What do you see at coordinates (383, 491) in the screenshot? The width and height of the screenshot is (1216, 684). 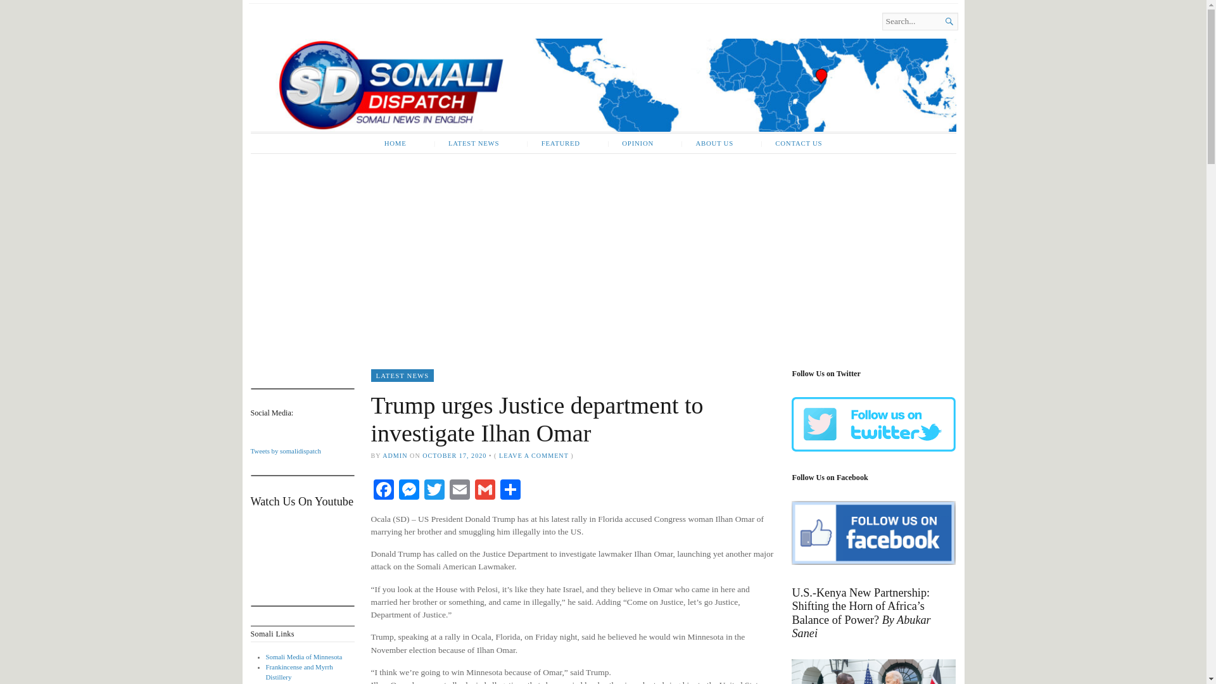 I see `Facebook` at bounding box center [383, 491].